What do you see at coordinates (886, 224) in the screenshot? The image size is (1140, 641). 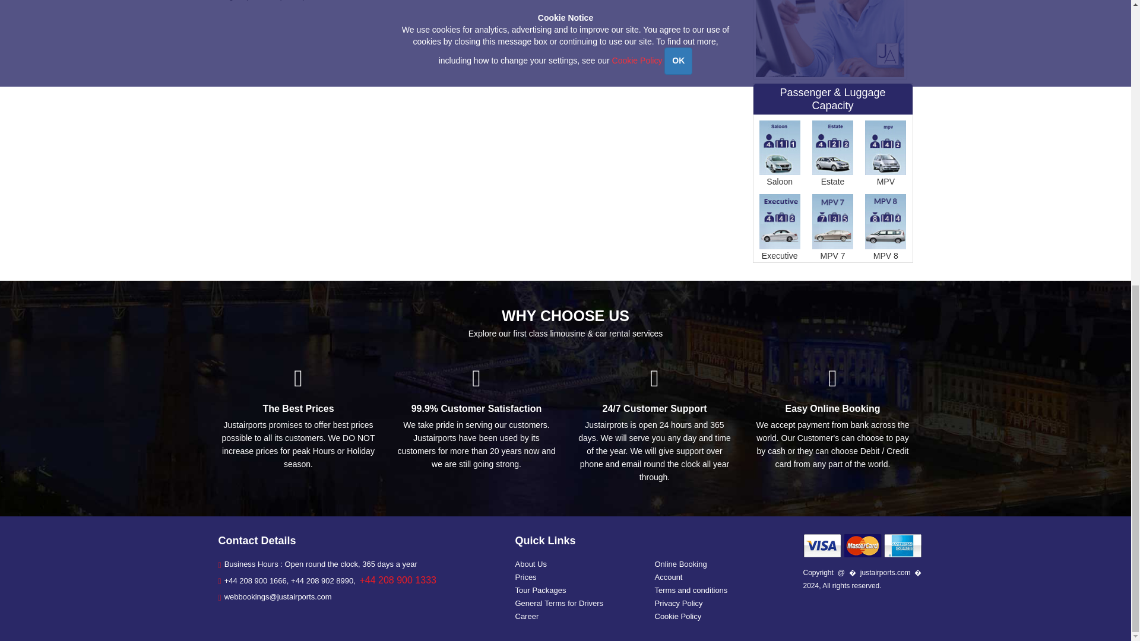 I see `MPV 8` at bounding box center [886, 224].